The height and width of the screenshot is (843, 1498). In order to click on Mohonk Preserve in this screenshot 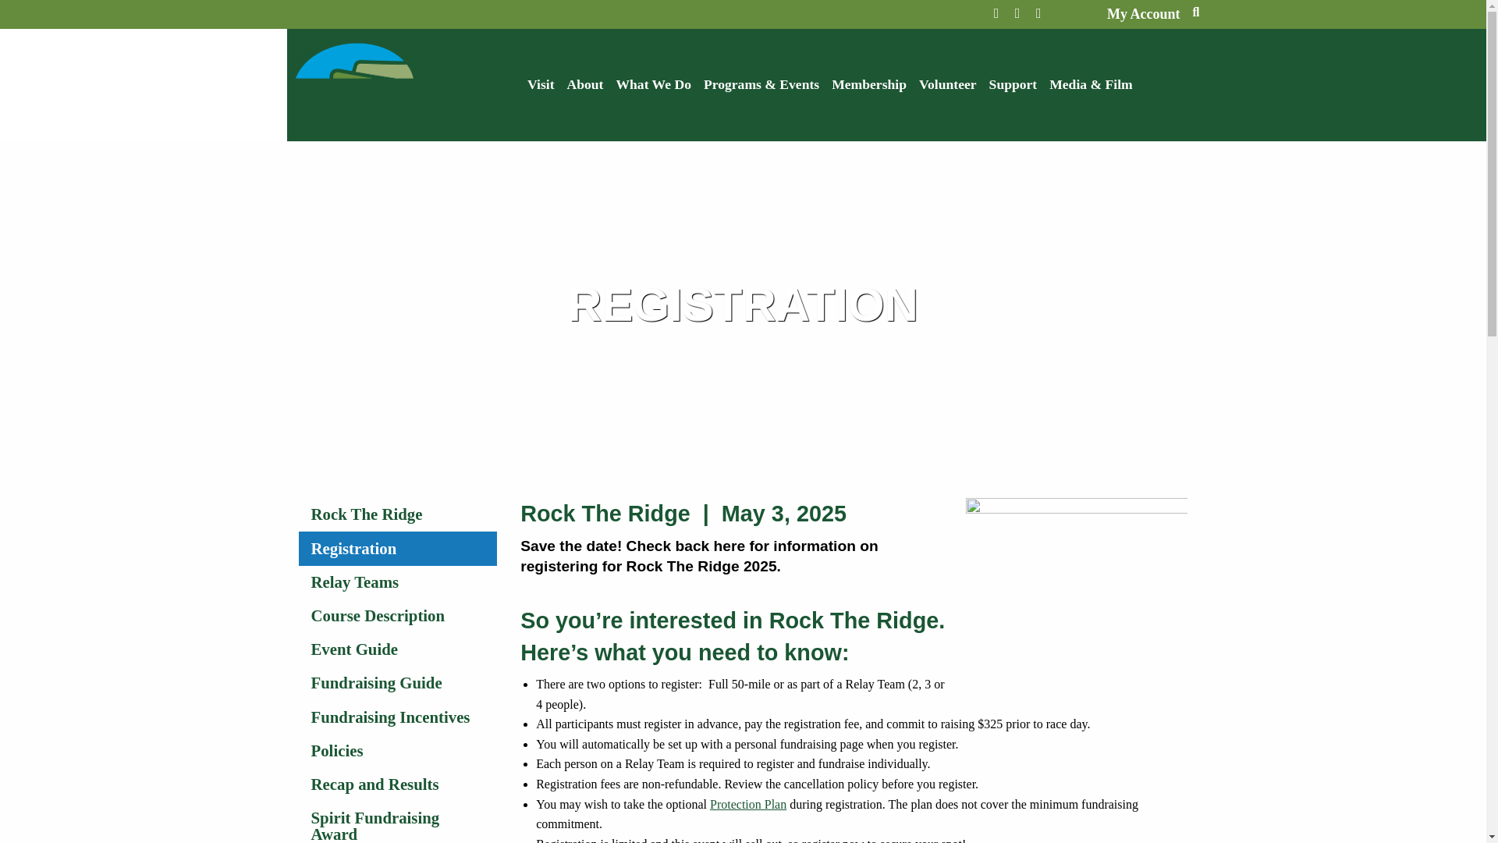, I will do `click(359, 84)`.